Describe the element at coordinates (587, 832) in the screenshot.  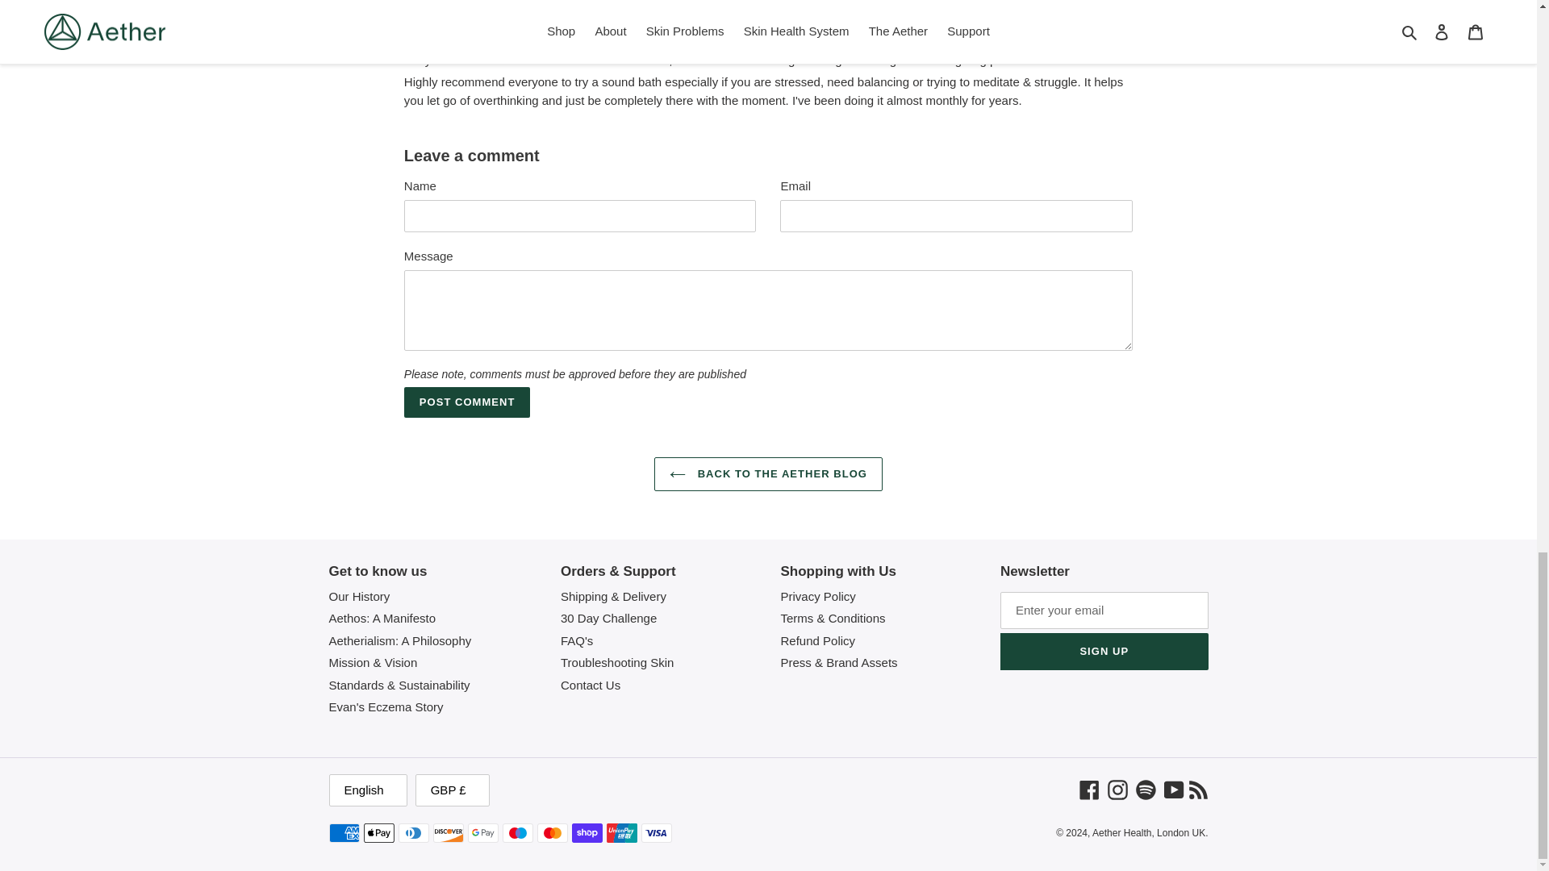
I see `Shop Pay` at that location.